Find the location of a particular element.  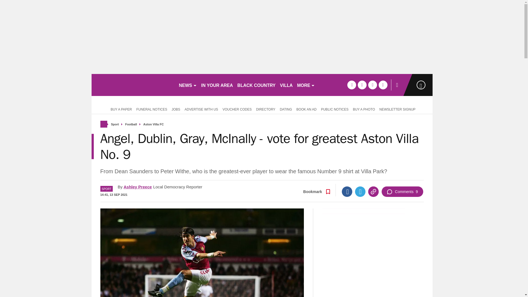

NEWS is located at coordinates (188, 85).